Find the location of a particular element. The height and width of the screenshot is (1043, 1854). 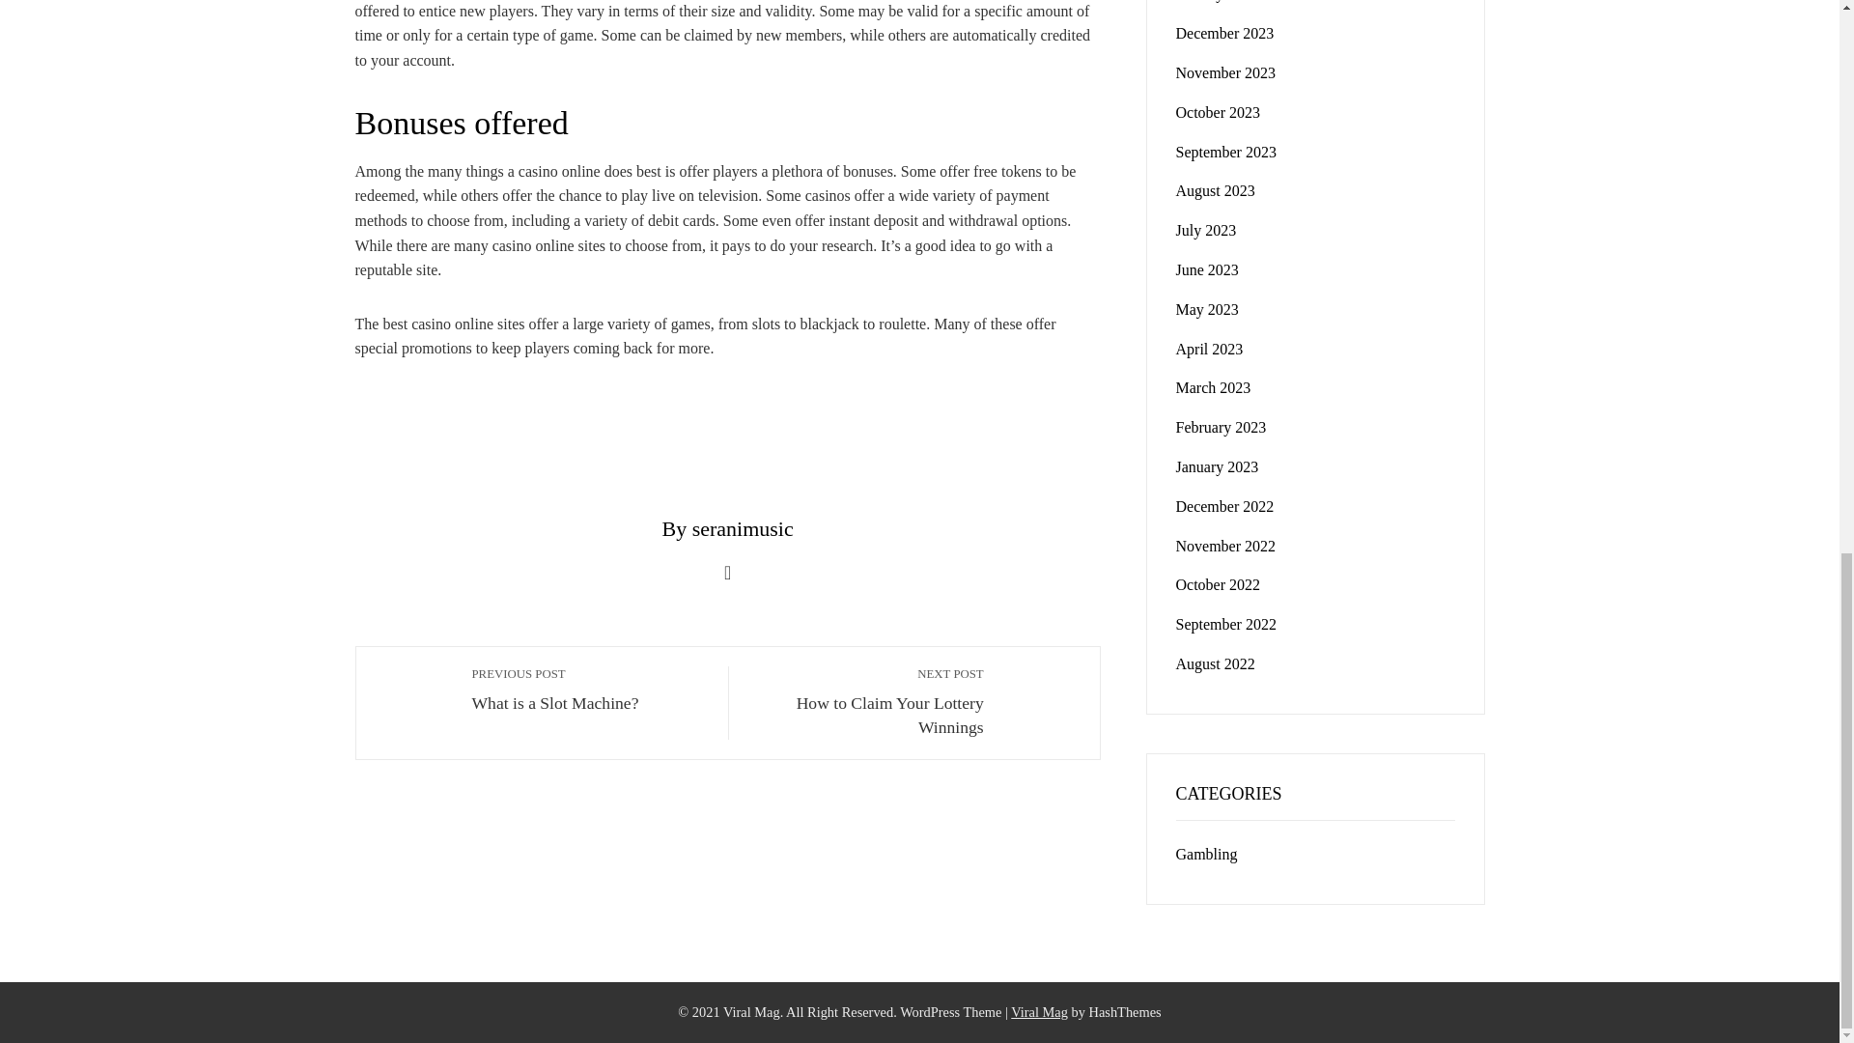

May 2023 is located at coordinates (589, 690).